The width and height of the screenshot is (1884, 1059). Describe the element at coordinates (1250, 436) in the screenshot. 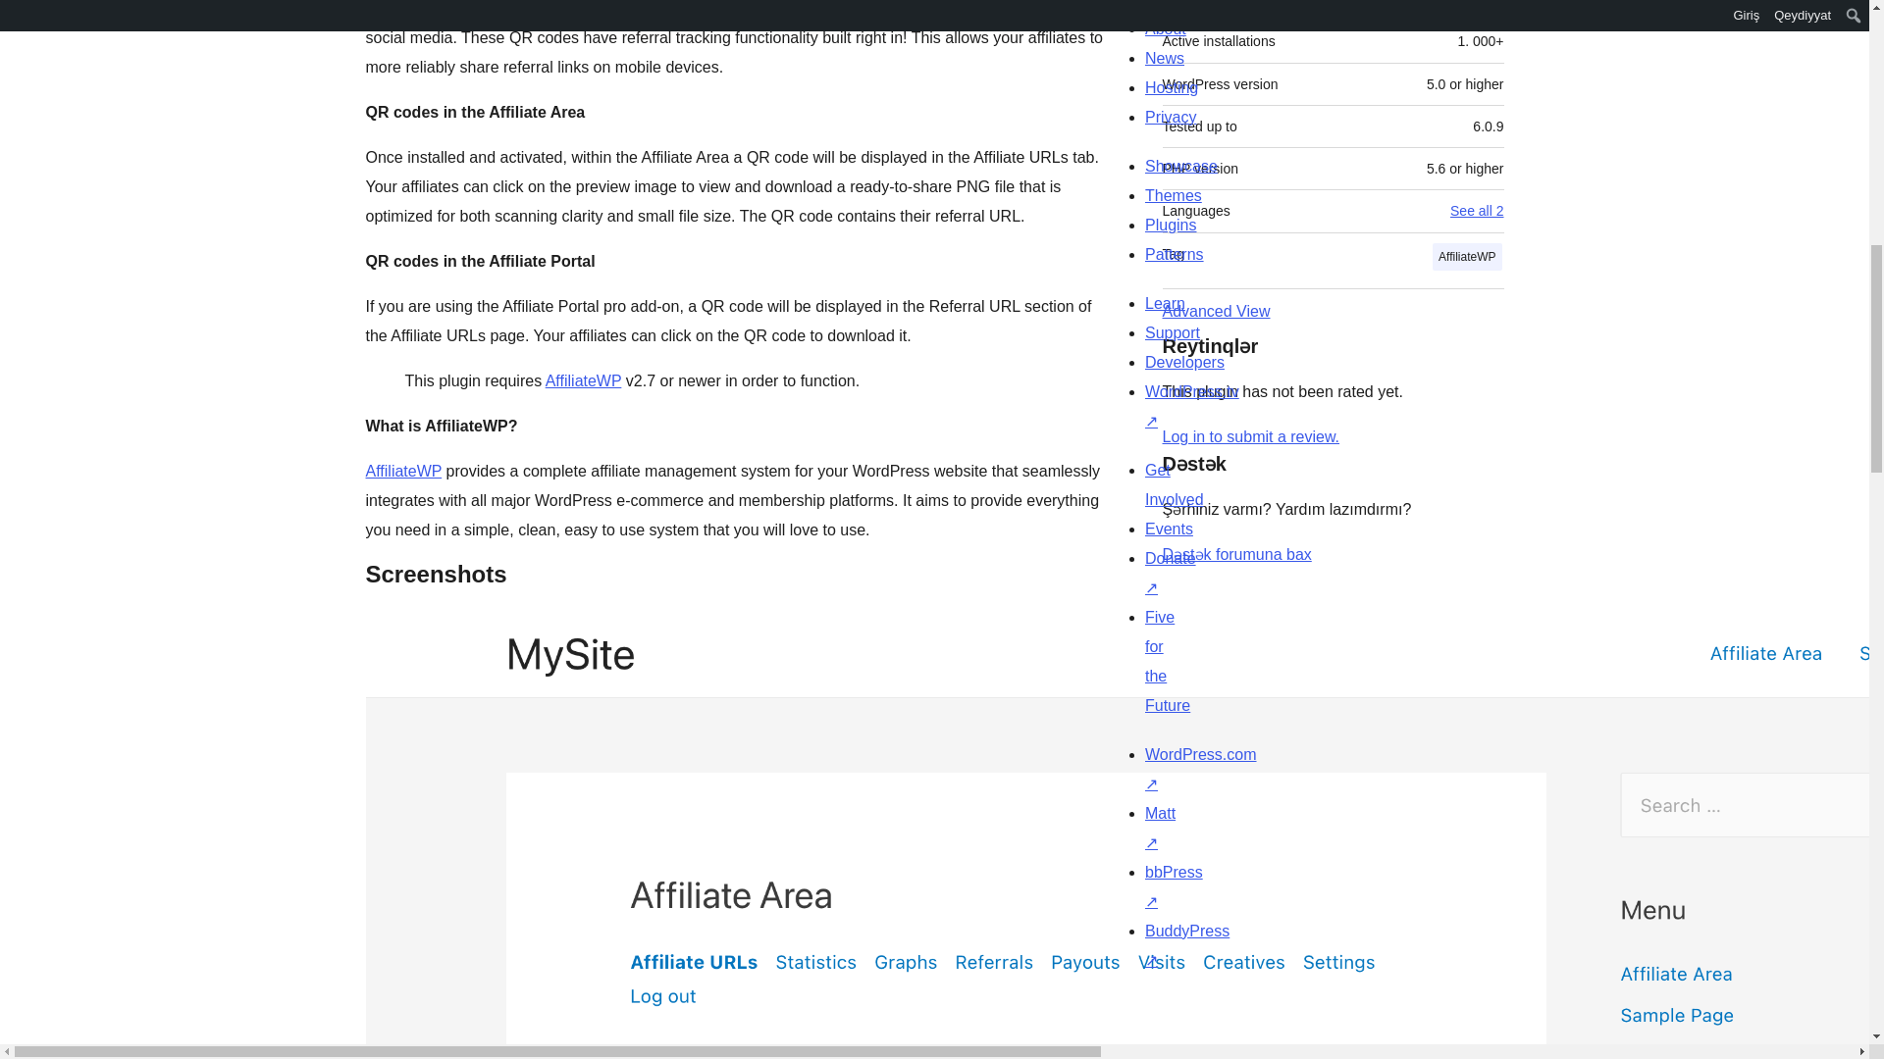

I see `Log in to WordPress.org` at that location.